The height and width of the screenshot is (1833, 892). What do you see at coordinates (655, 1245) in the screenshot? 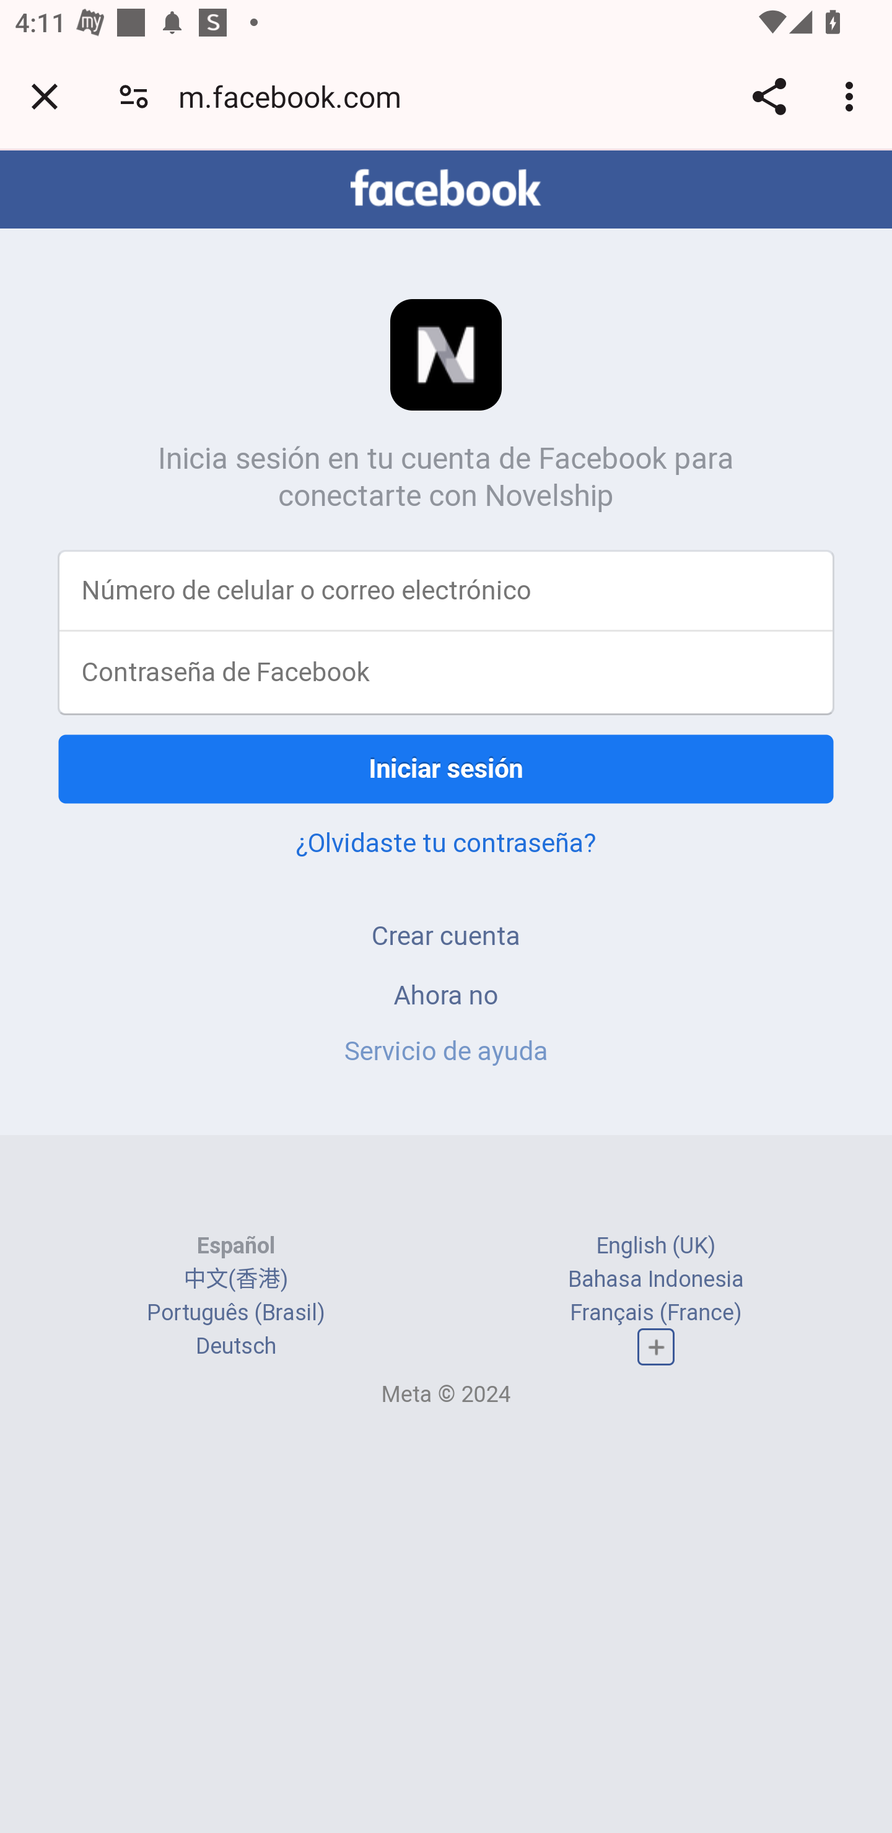
I see `English (UK)` at bounding box center [655, 1245].